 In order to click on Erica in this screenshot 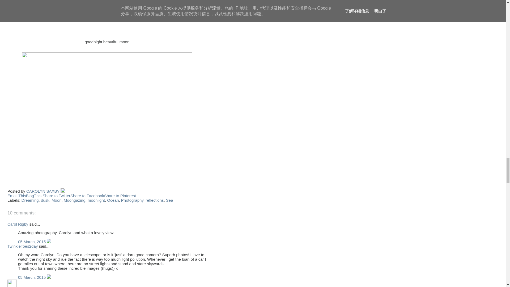, I will do `click(12, 283)`.